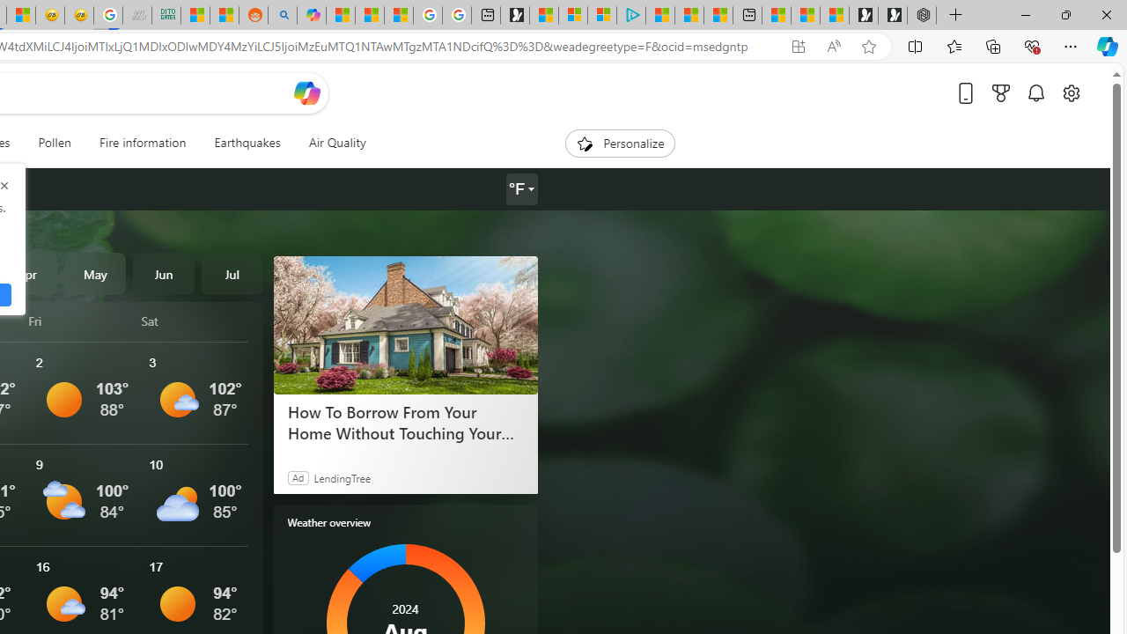 The image size is (1127, 634). I want to click on Earthquakes, so click(247, 143).